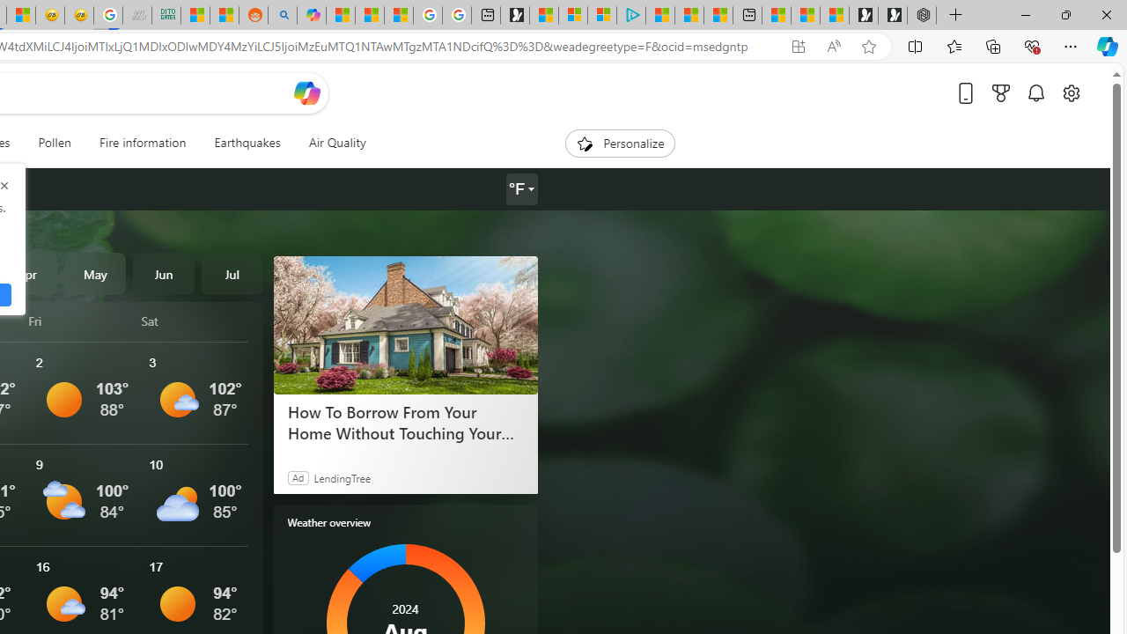 The image size is (1127, 634). I want to click on Earthquakes, so click(247, 143).